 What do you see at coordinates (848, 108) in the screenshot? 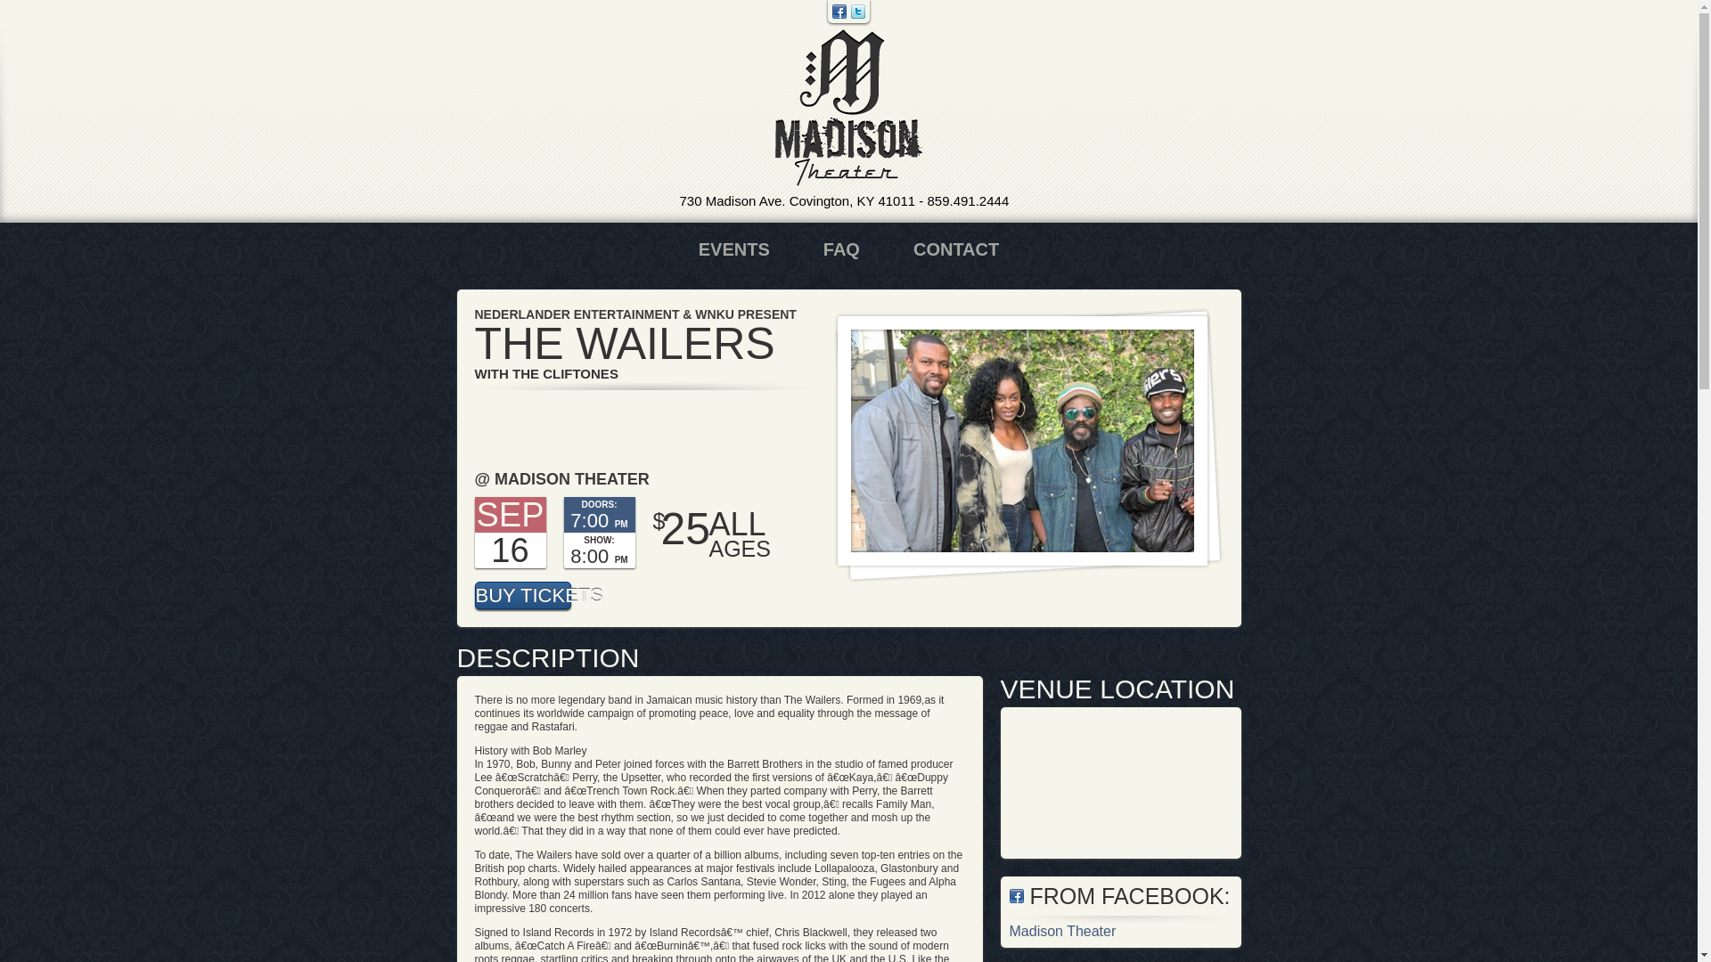
I see `Madison Theater` at bounding box center [848, 108].